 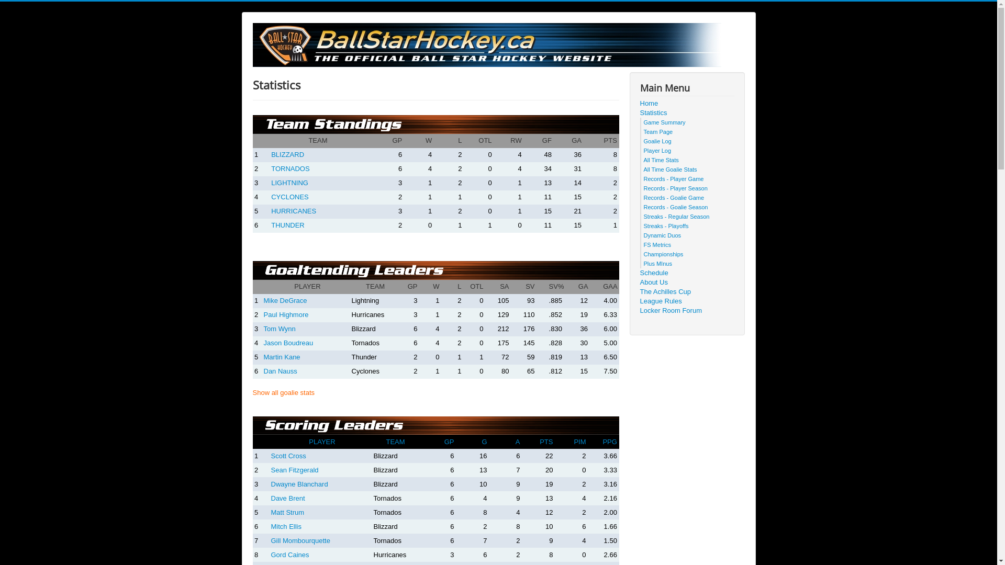 I want to click on About Us, so click(x=687, y=282).